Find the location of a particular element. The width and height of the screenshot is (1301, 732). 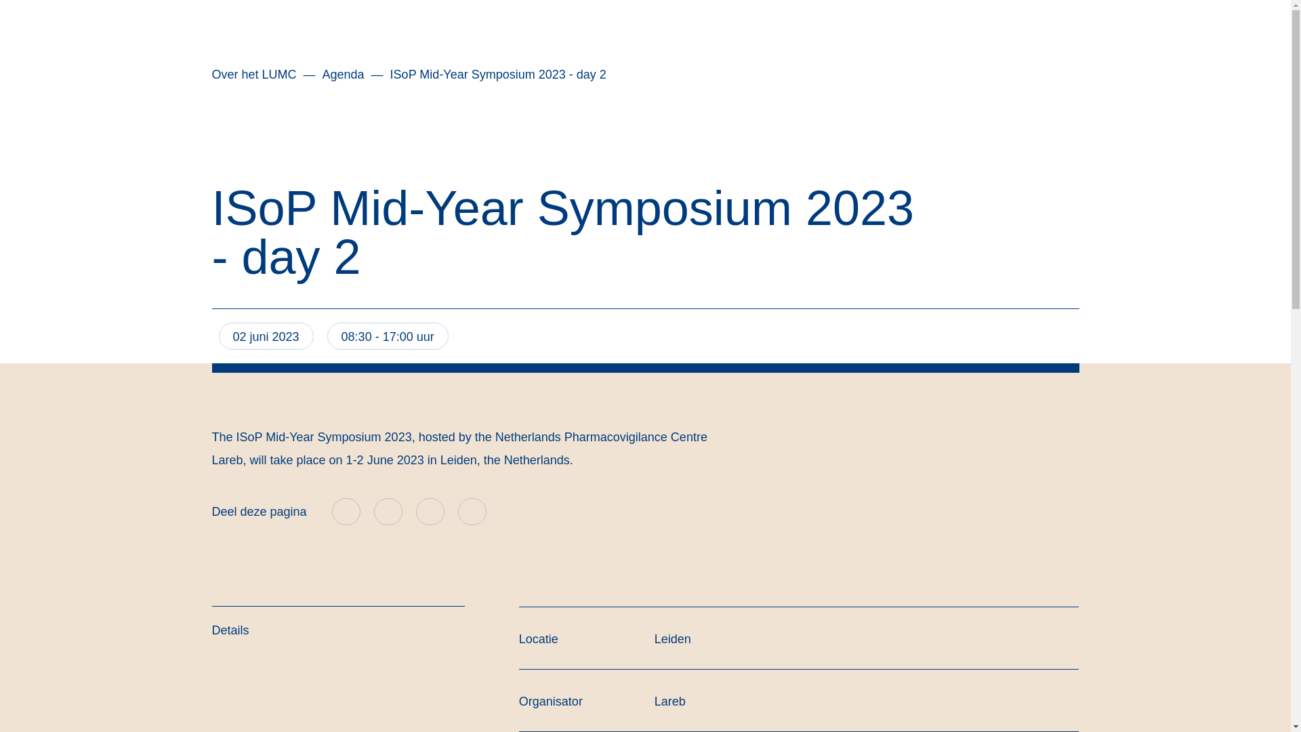

Deel deze pagina via WhatsApp is located at coordinates (473, 511).